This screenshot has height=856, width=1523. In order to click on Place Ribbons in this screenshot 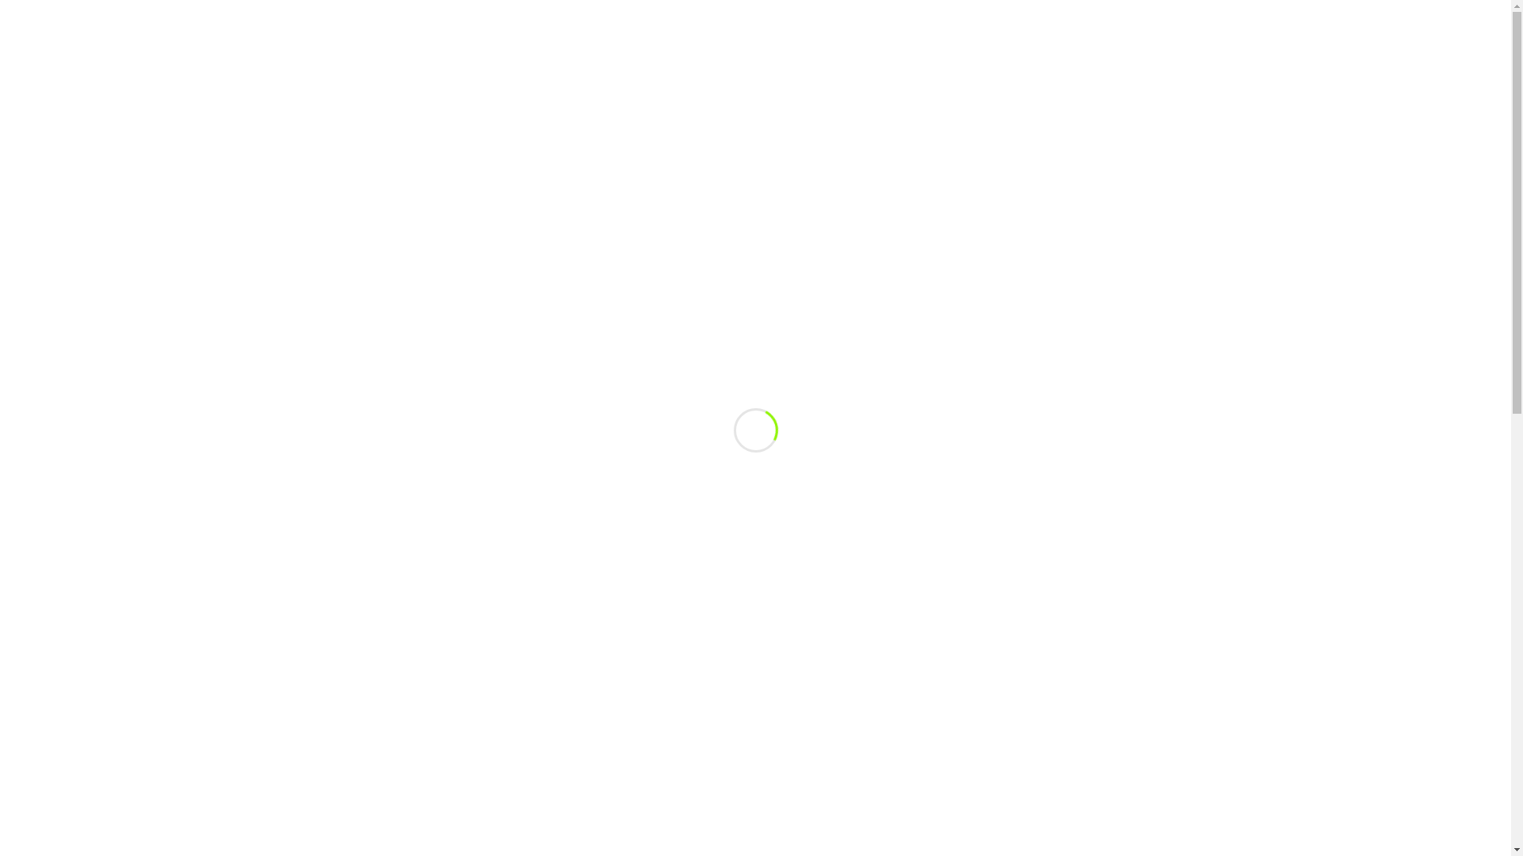, I will do `click(382, 808)`.